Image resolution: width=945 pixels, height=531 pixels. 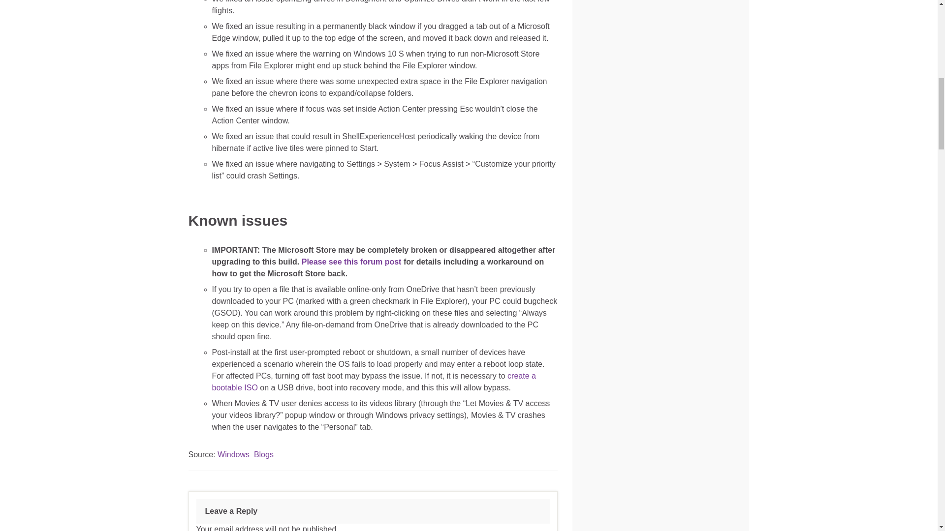 What do you see at coordinates (698, 174) in the screenshot?
I see `View my verified achievement on Credly.` at bounding box center [698, 174].